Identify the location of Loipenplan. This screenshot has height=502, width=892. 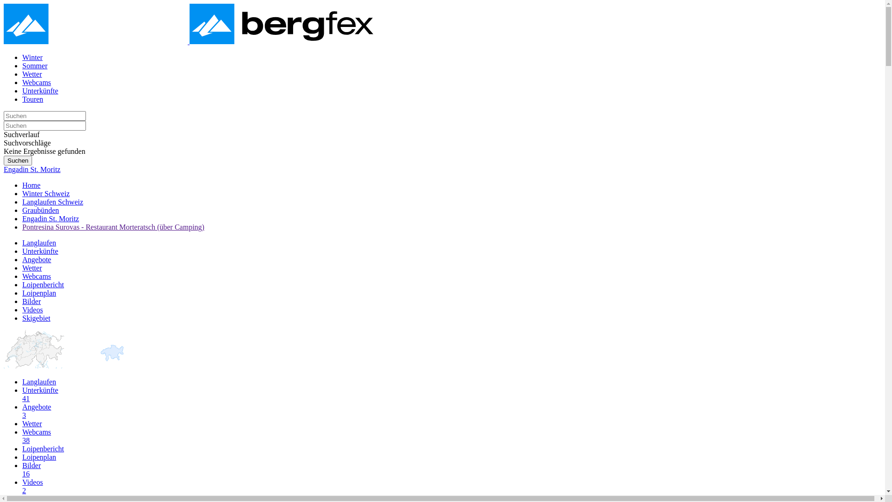
(39, 293).